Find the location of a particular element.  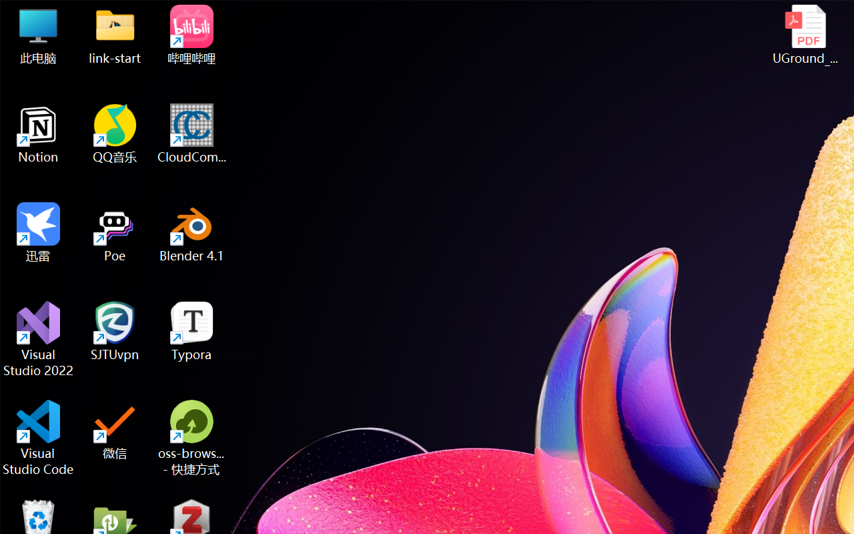

SJTUvpn is located at coordinates (115, 331).